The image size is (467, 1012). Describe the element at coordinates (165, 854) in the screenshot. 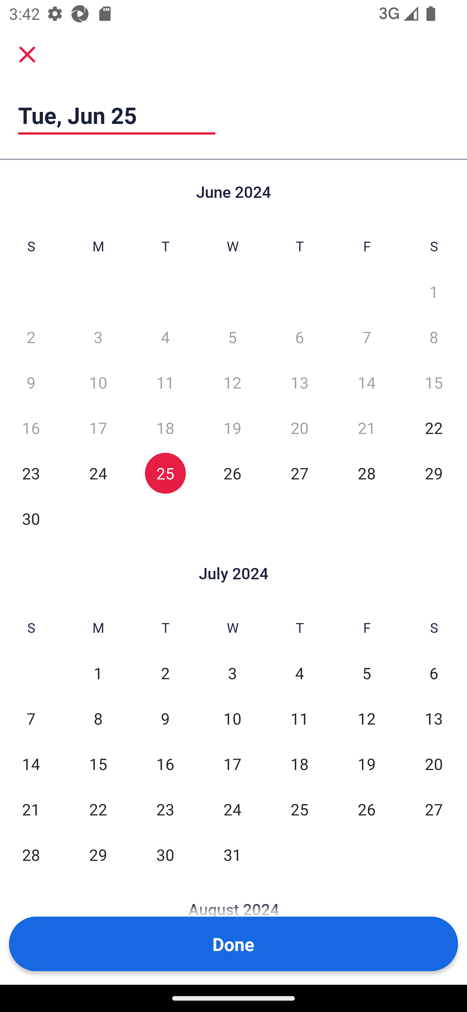

I see `30 Tue, Jul 30, Not Selected` at that location.